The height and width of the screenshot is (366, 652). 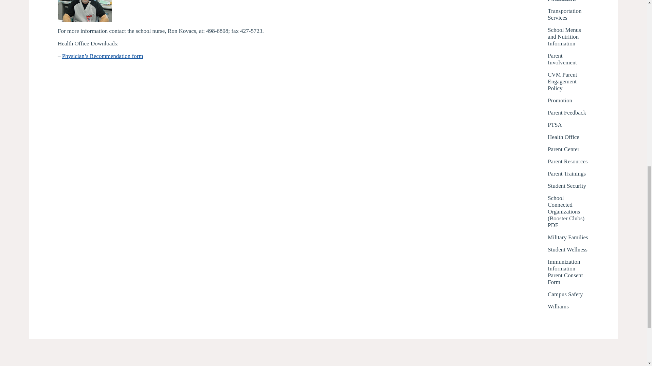 What do you see at coordinates (567, 113) in the screenshot?
I see `Parent Feedback` at bounding box center [567, 113].